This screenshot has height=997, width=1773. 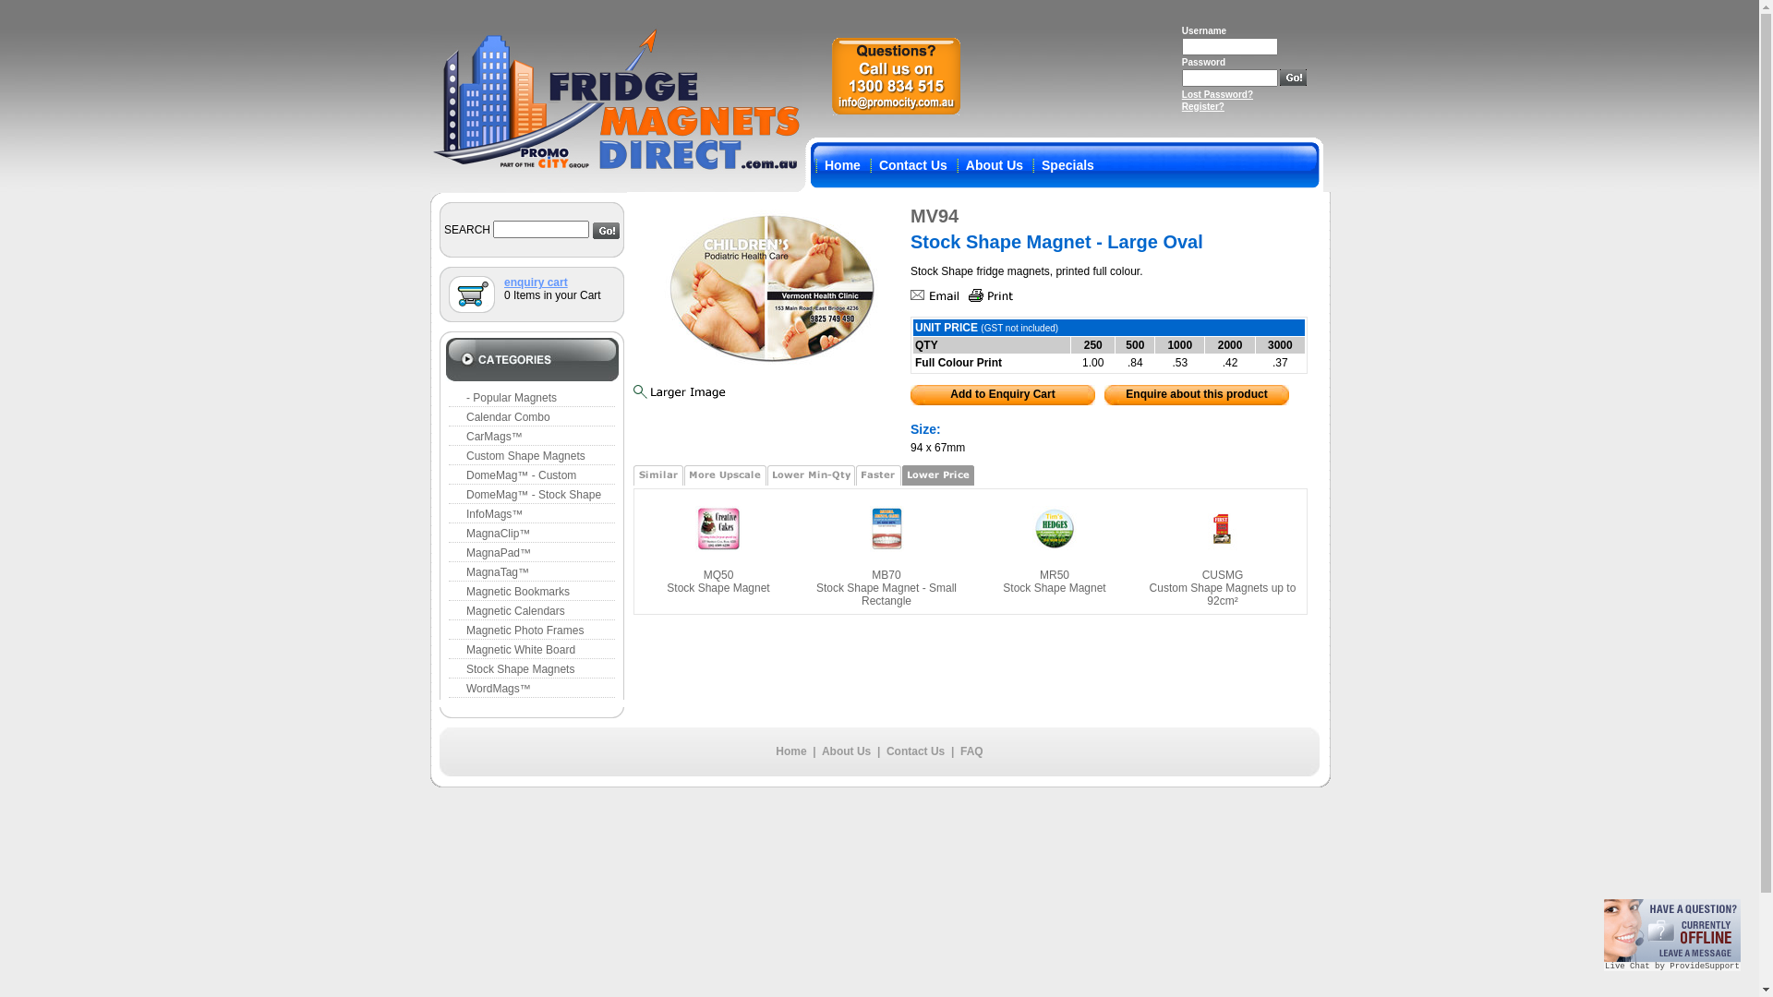 What do you see at coordinates (532, 650) in the screenshot?
I see `Magnetic White Board` at bounding box center [532, 650].